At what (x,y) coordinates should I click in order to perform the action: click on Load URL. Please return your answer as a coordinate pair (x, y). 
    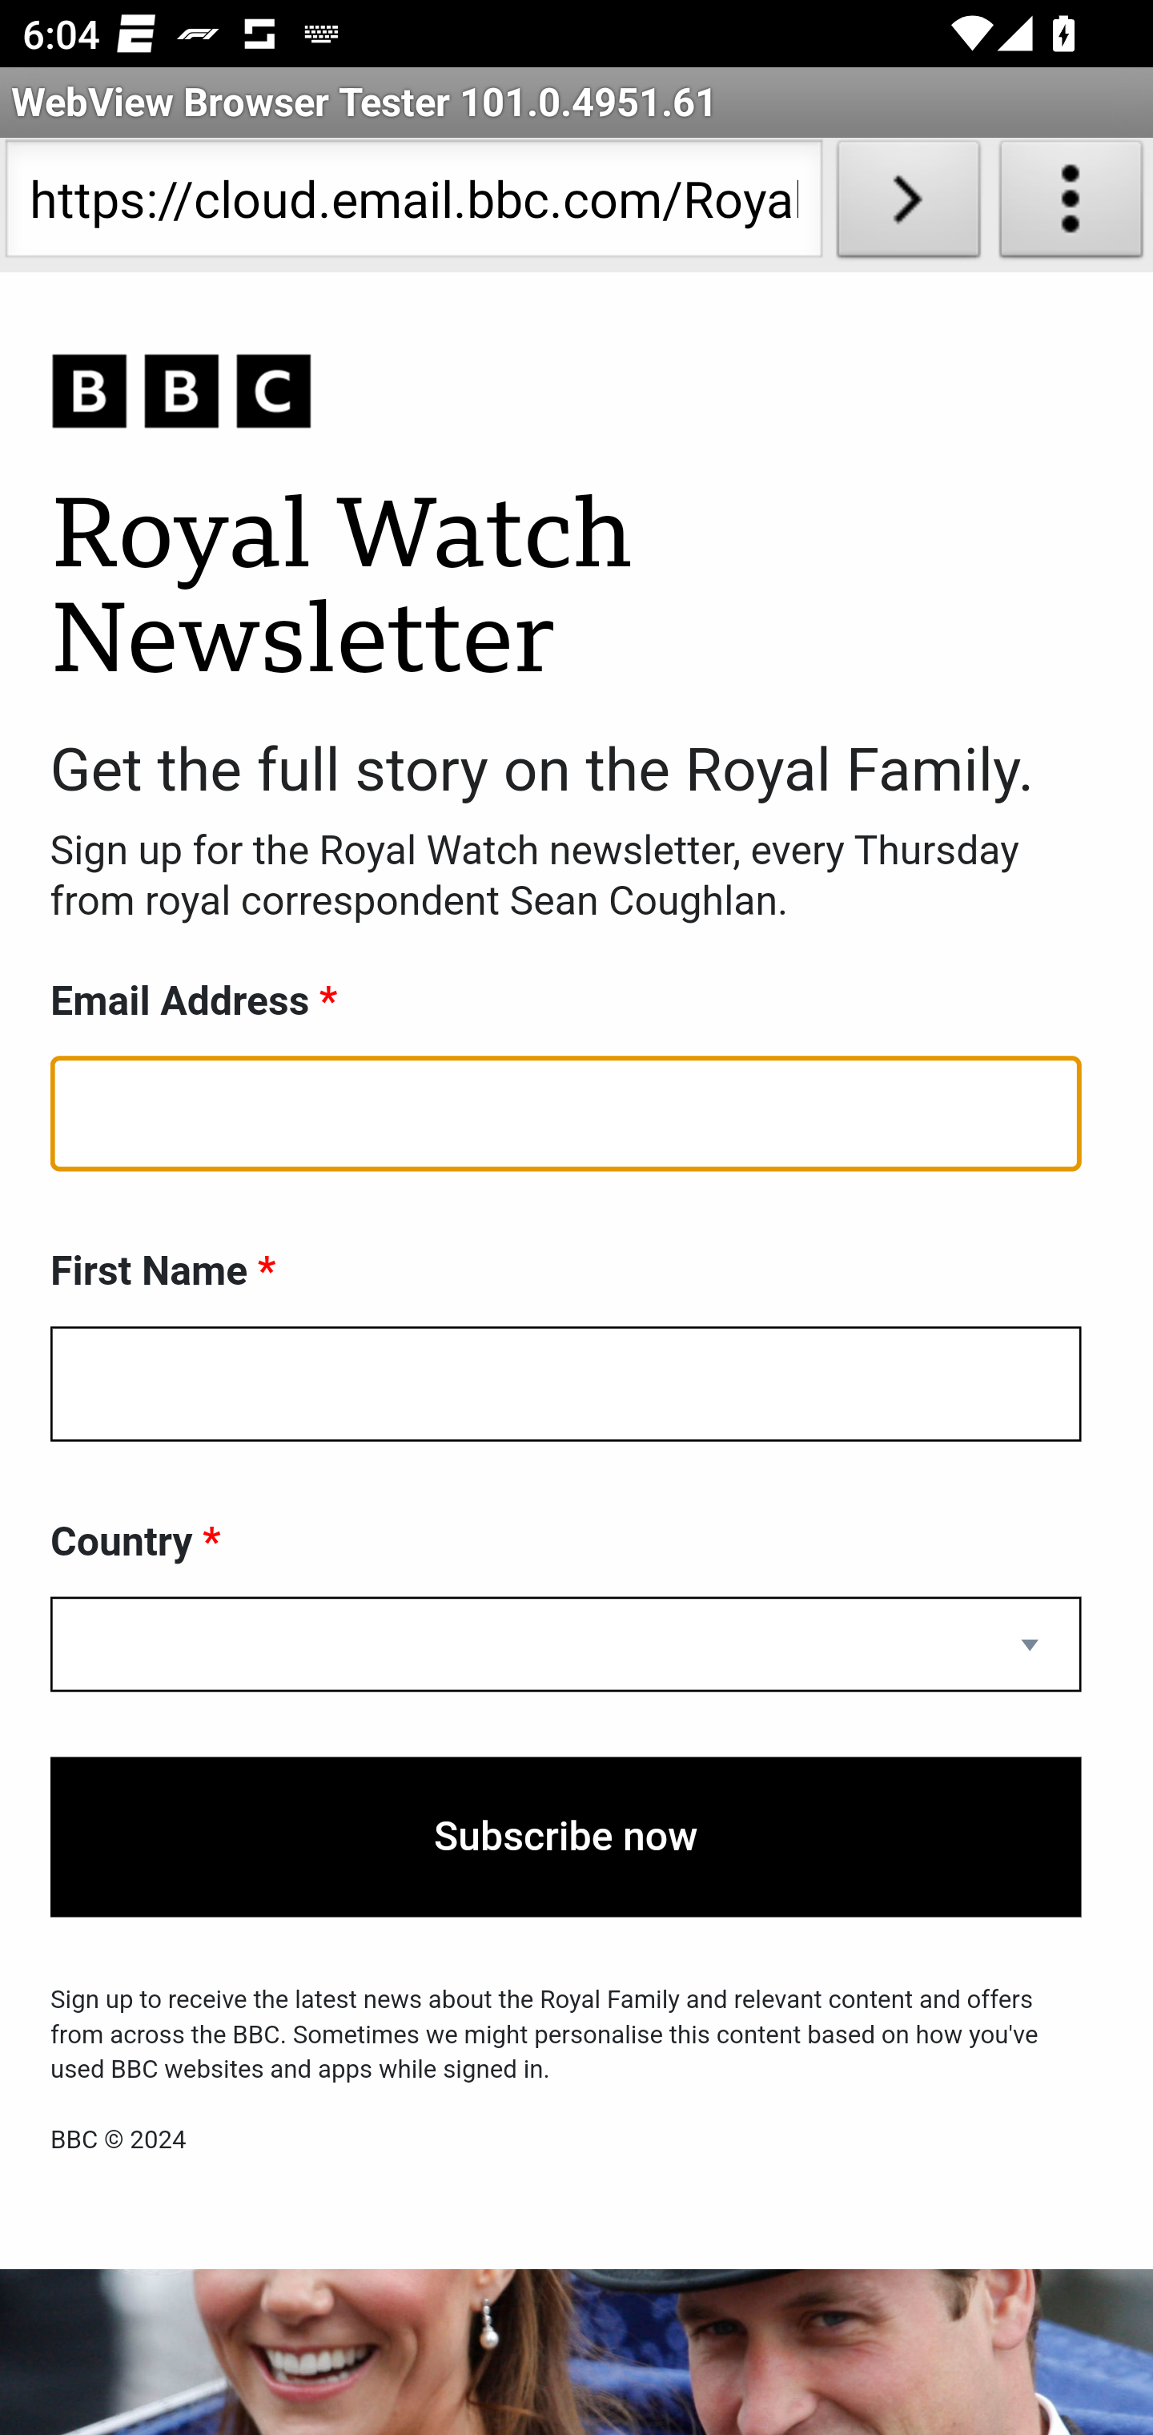
    Looking at the image, I should click on (908, 205).